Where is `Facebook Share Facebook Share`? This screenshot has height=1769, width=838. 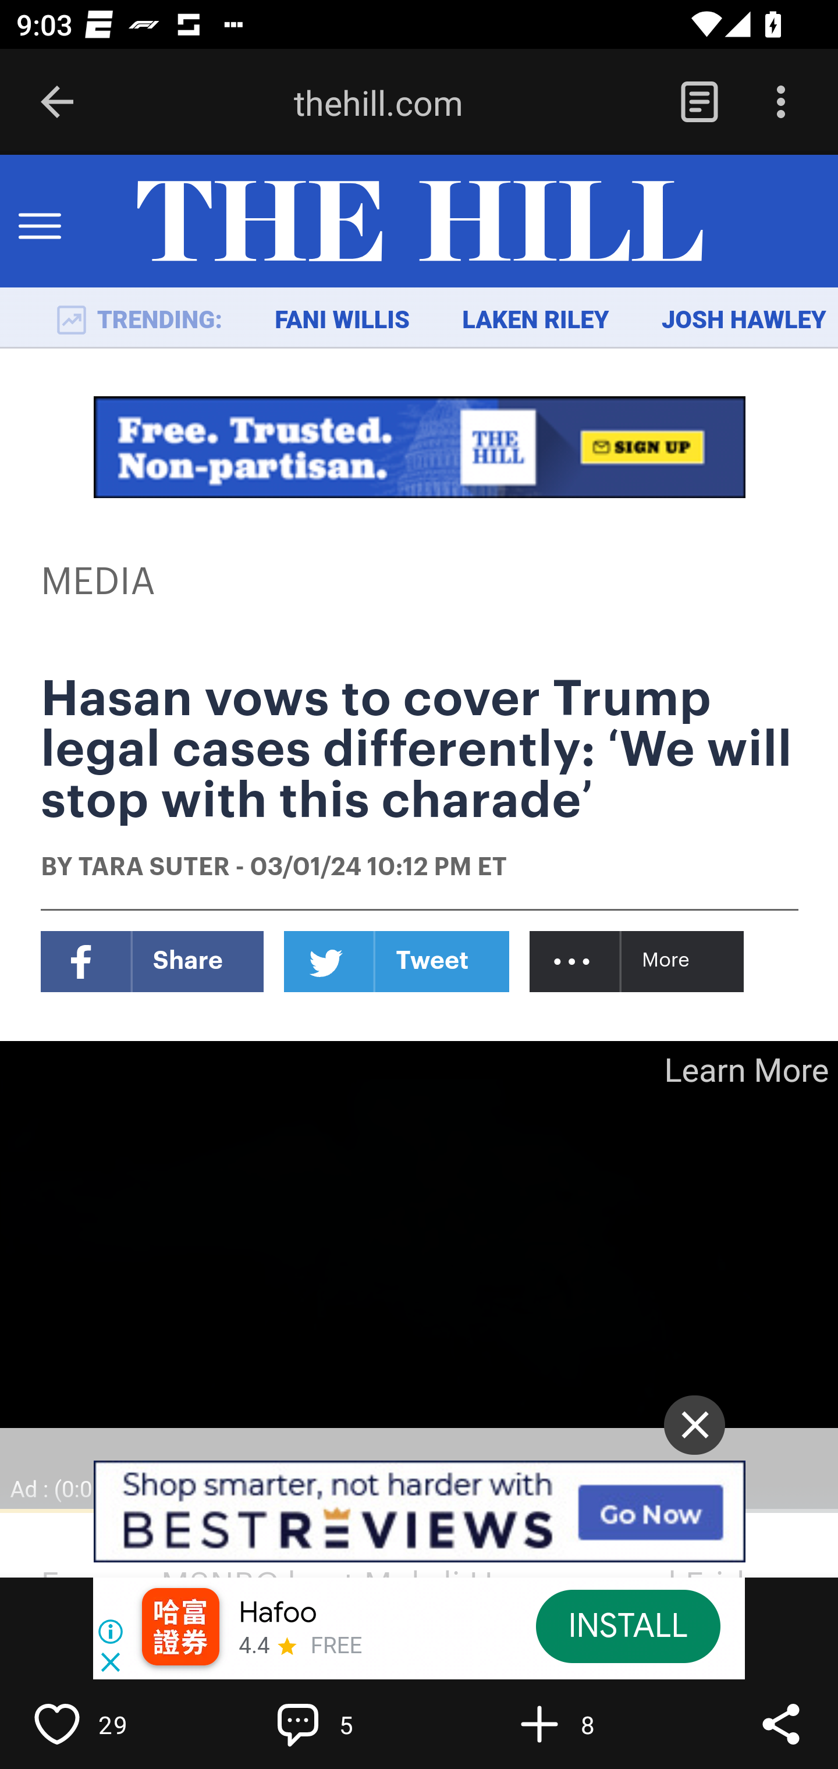
Facebook Share Facebook Share is located at coordinates (152, 961).